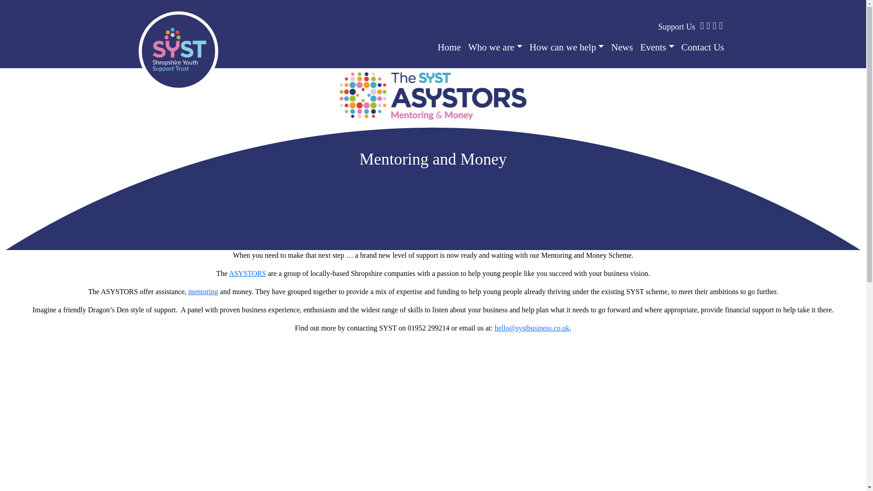 Image resolution: width=873 pixels, height=491 pixels. What do you see at coordinates (567, 47) in the screenshot?
I see `How can we help` at bounding box center [567, 47].